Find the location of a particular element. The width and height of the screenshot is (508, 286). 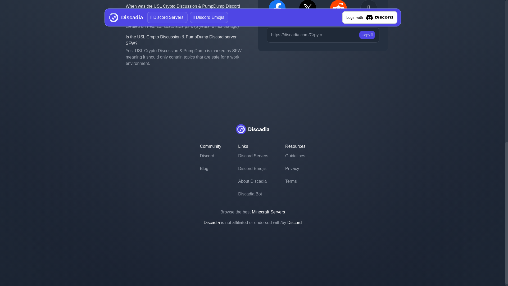

Discord Servers is located at coordinates (253, 156).